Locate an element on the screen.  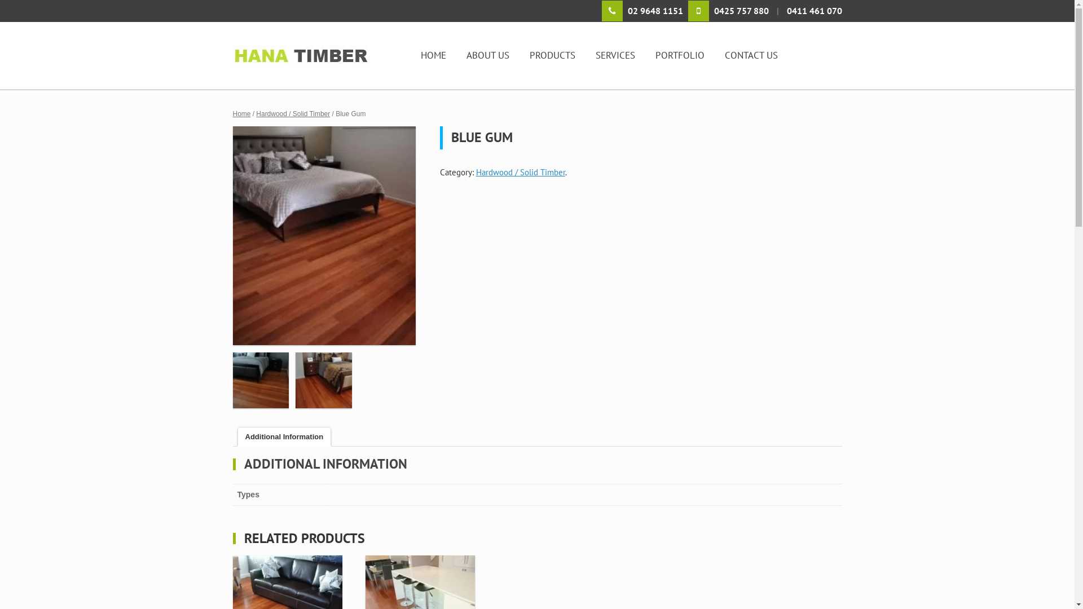
bluegum03 is located at coordinates (261, 382).